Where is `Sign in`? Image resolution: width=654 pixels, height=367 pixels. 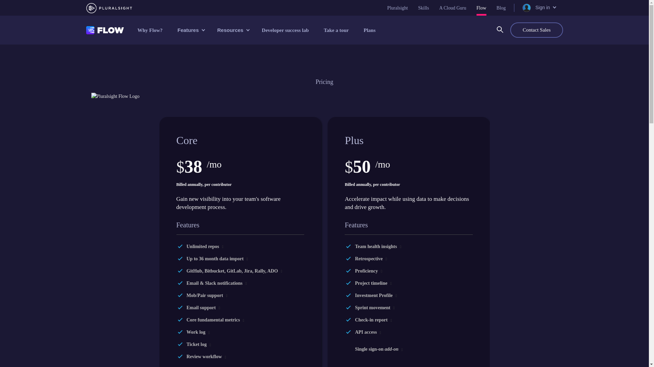 Sign in is located at coordinates (539, 7).